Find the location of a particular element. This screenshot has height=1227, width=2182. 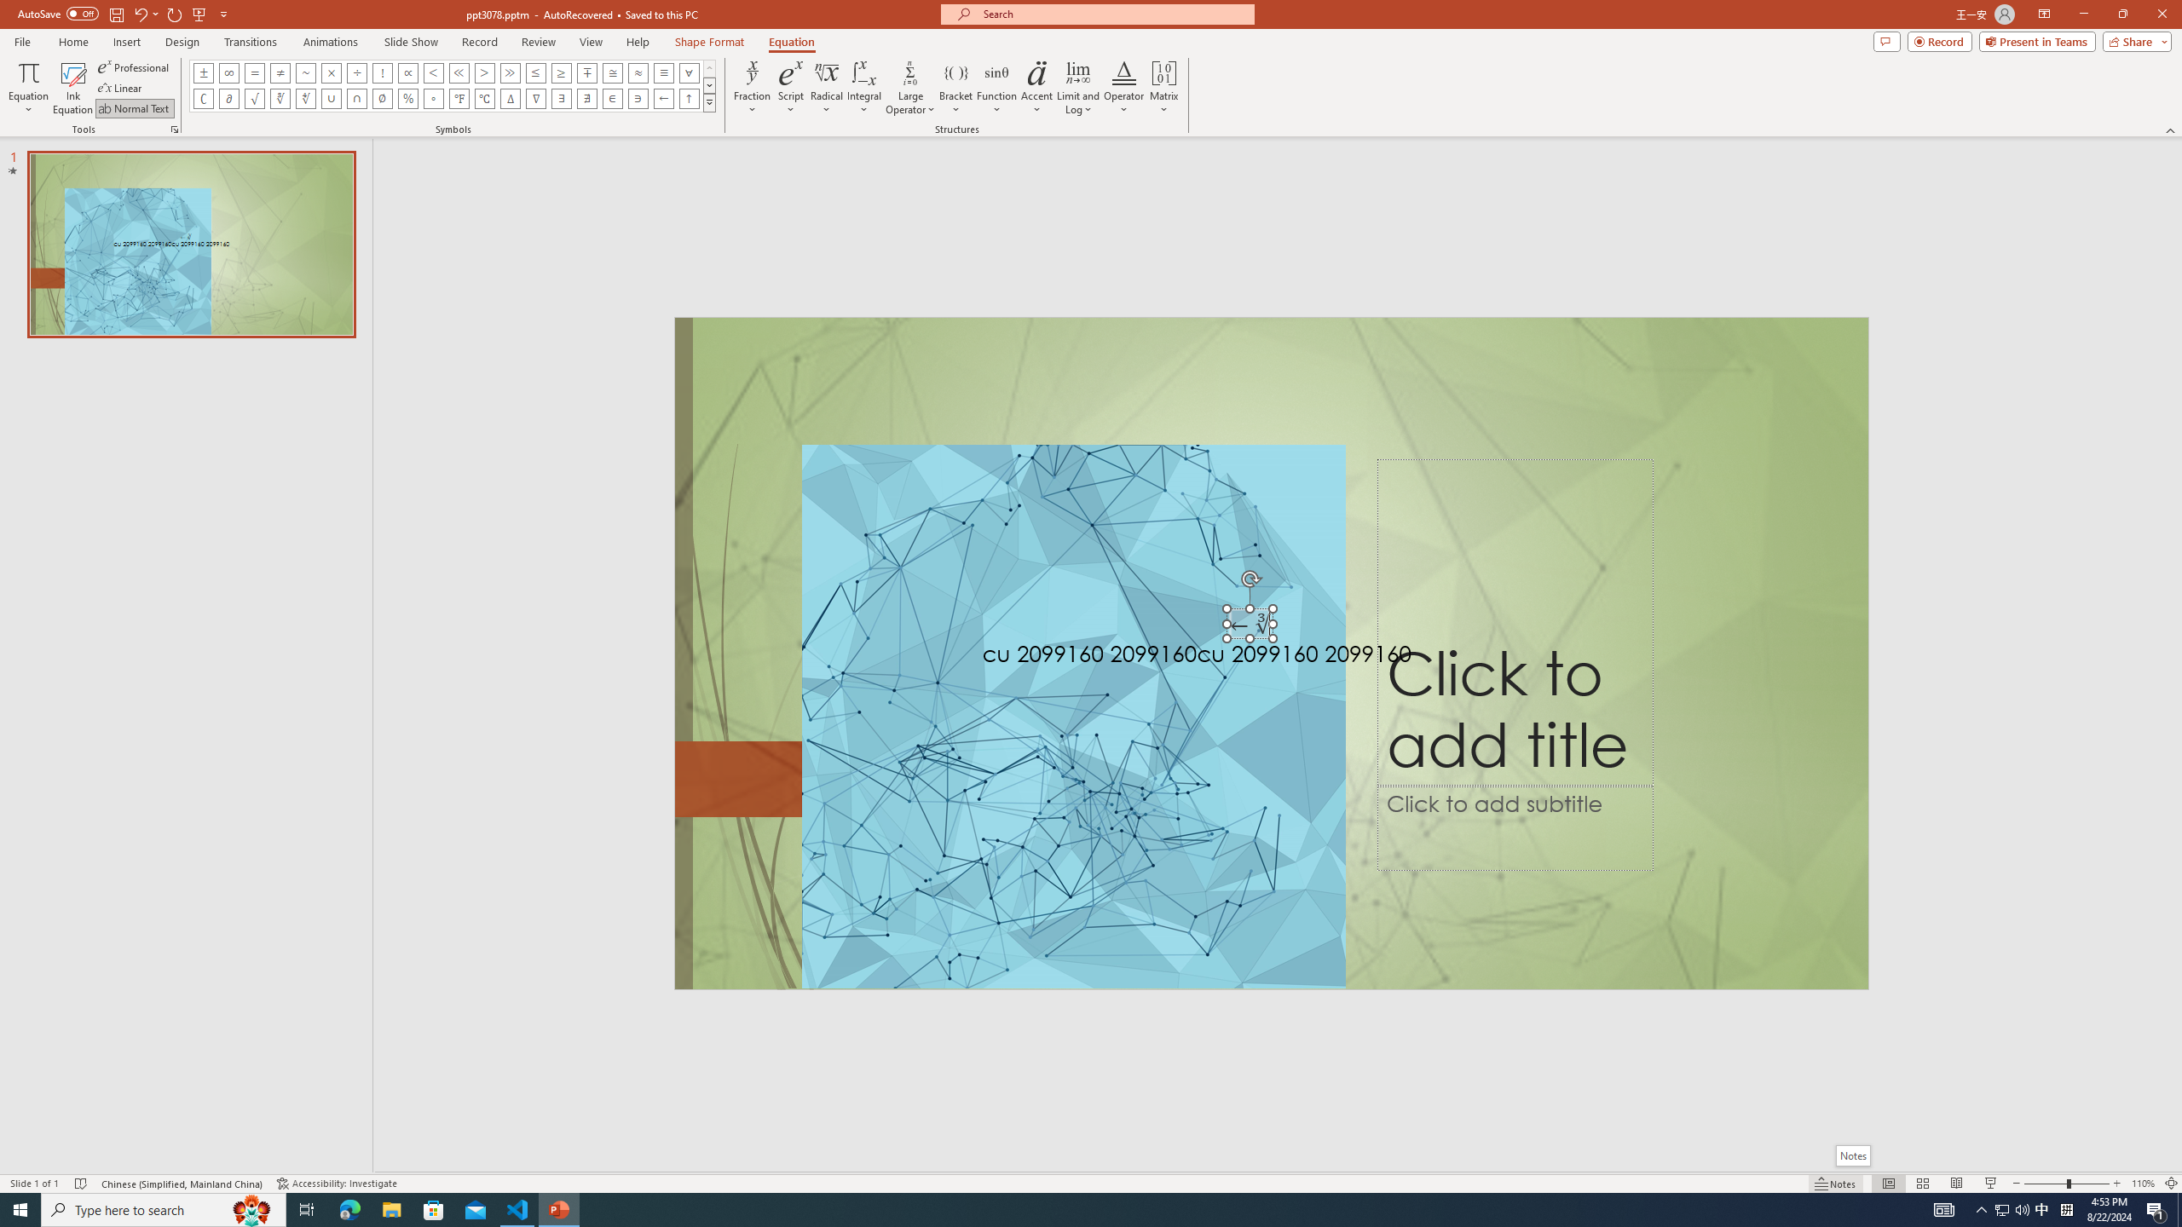

Equation Symbol Intersection is located at coordinates (358, 99).